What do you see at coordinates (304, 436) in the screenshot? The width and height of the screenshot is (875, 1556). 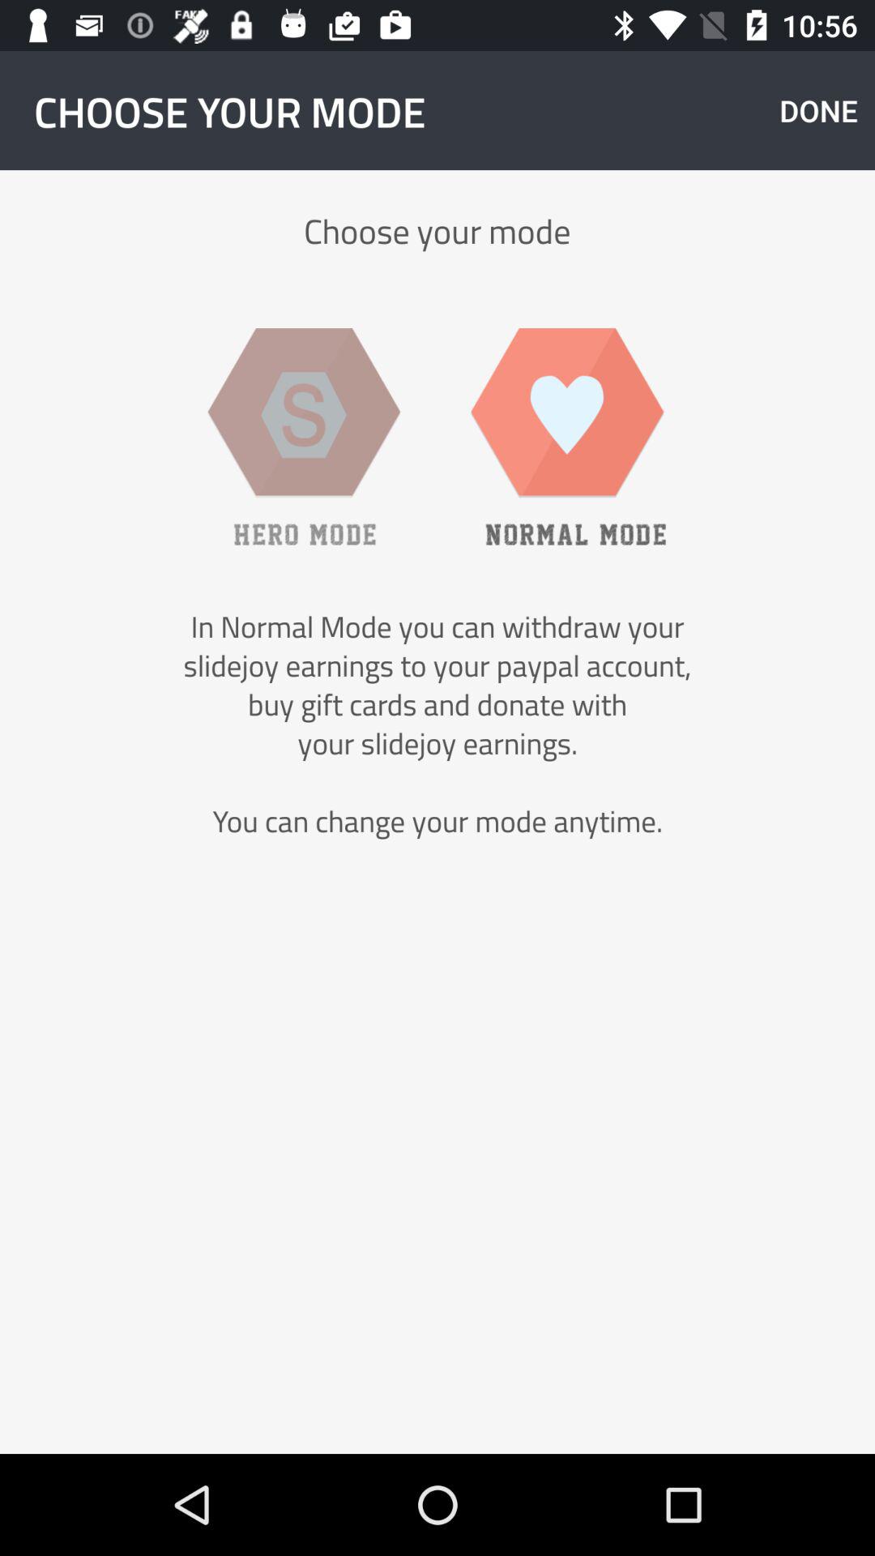 I see `choose hero mode` at bounding box center [304, 436].